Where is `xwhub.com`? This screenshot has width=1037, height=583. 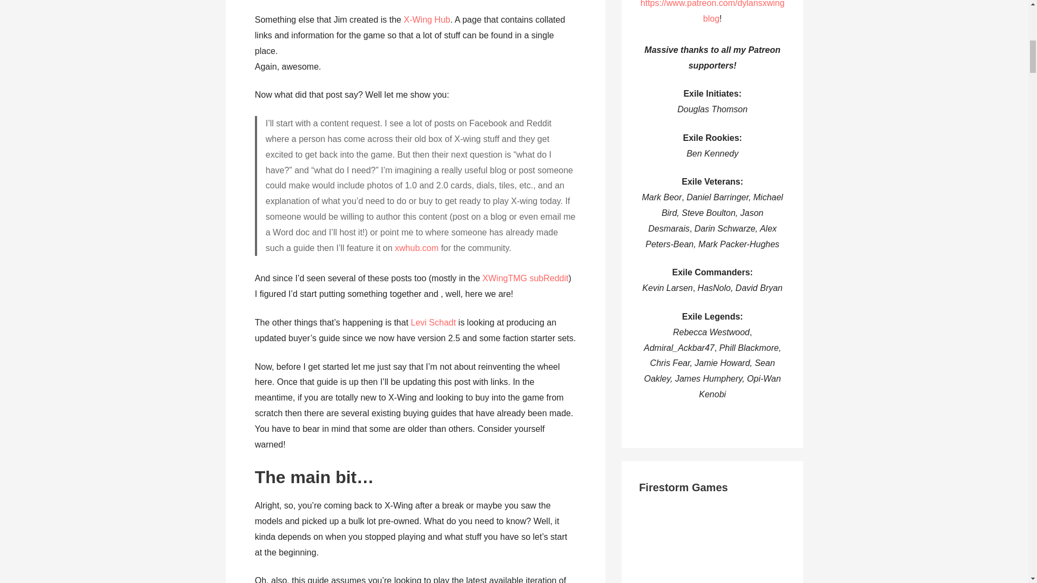 xwhub.com is located at coordinates (417, 248).